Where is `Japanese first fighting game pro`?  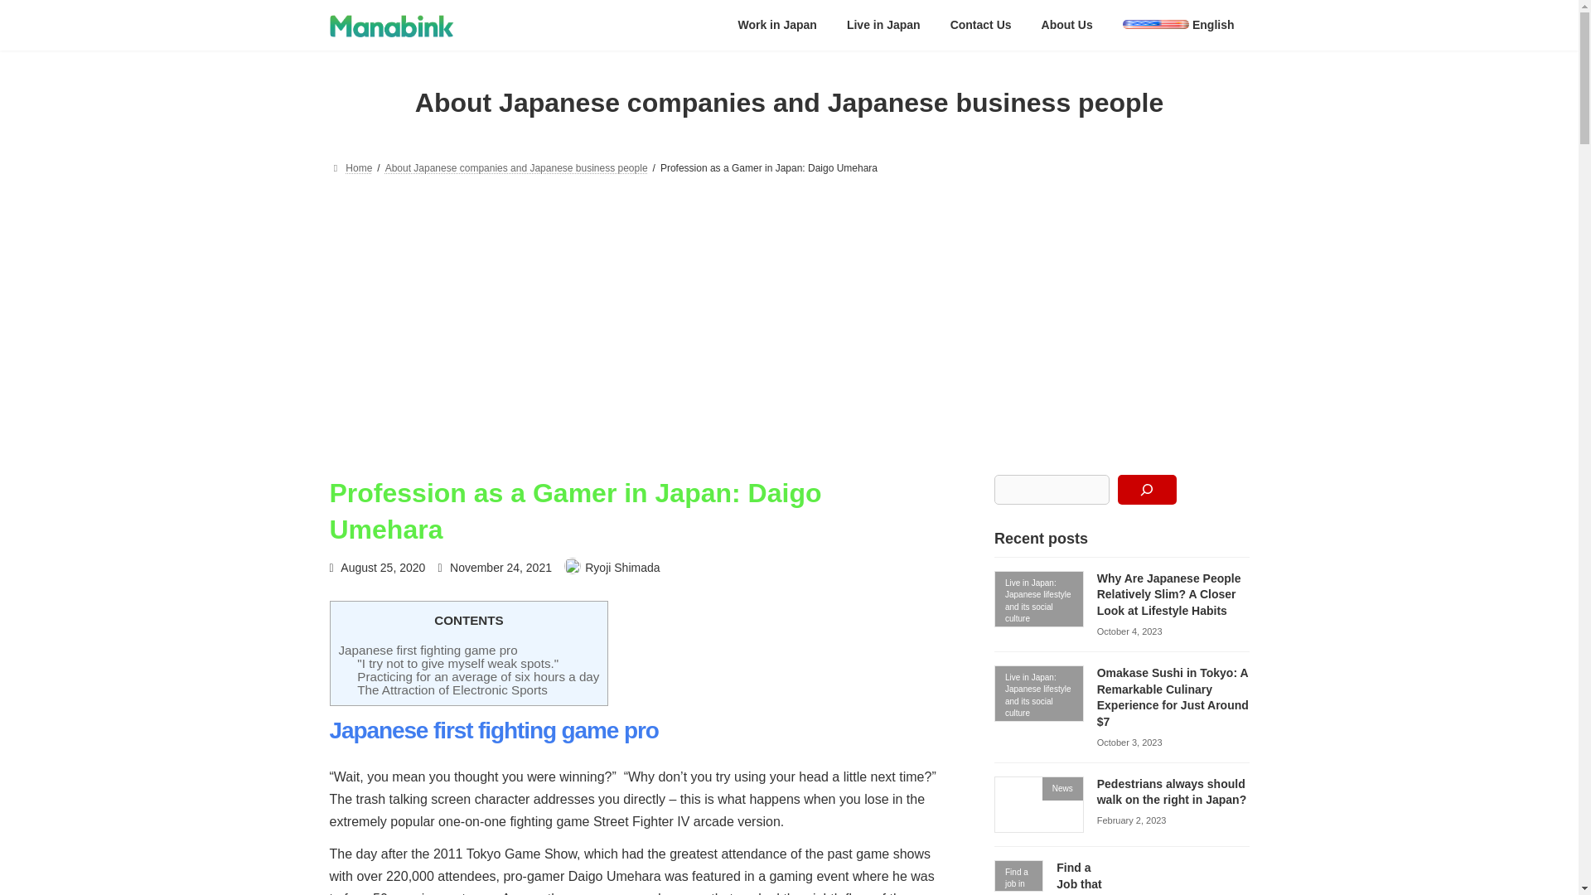 Japanese first fighting game pro is located at coordinates (428, 650).